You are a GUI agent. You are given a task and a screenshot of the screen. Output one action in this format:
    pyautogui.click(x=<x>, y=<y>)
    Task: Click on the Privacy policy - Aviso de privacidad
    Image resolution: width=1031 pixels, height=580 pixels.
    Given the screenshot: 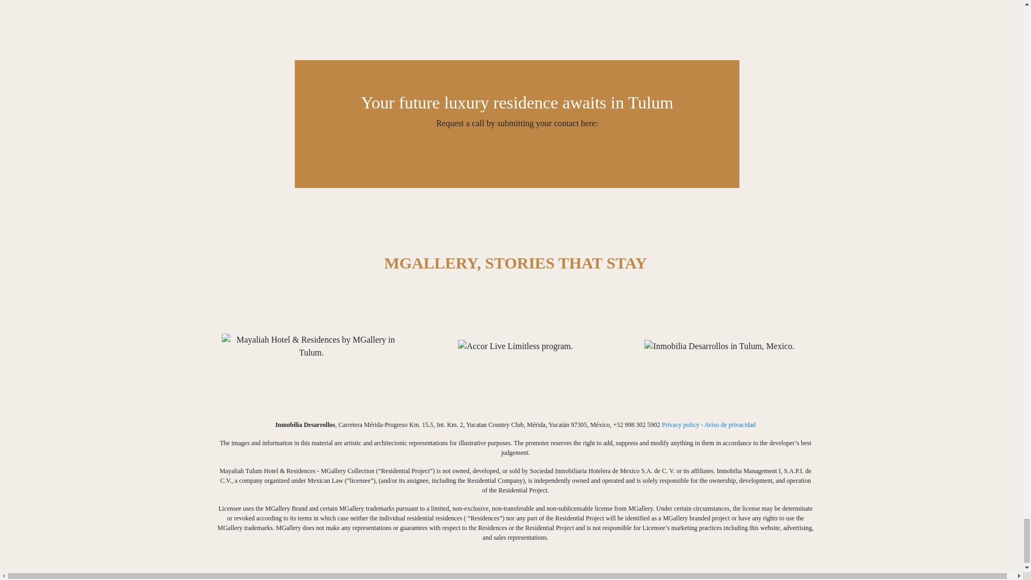 What is the action you would take?
    pyautogui.click(x=709, y=425)
    